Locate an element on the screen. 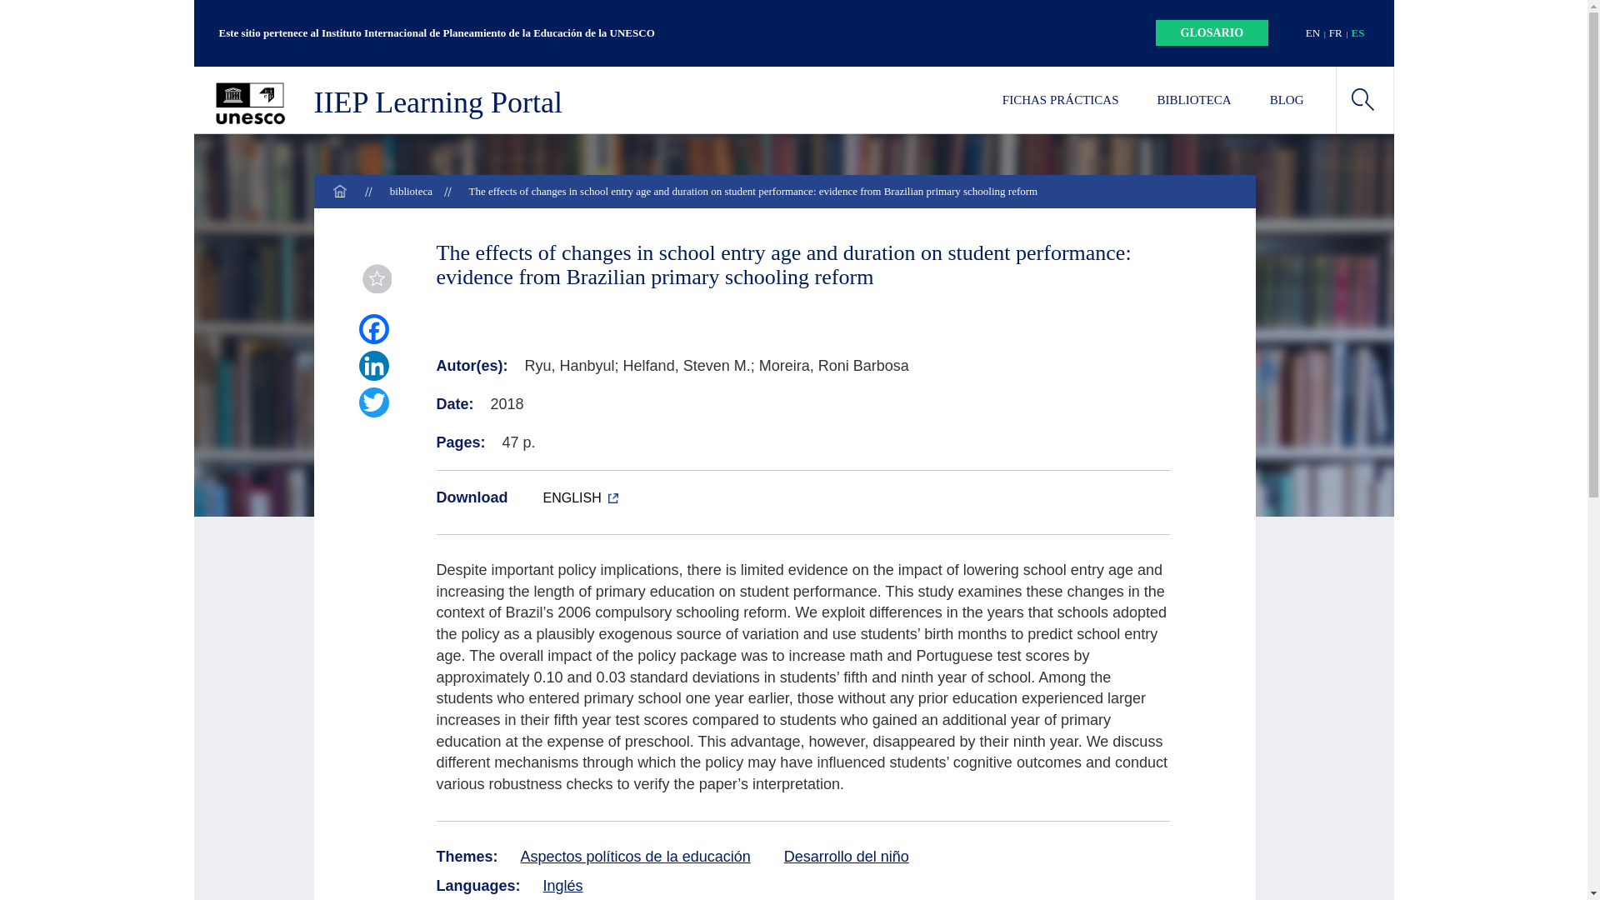 The width and height of the screenshot is (1600, 900). IIEP Learning Portal is located at coordinates (392, 103).